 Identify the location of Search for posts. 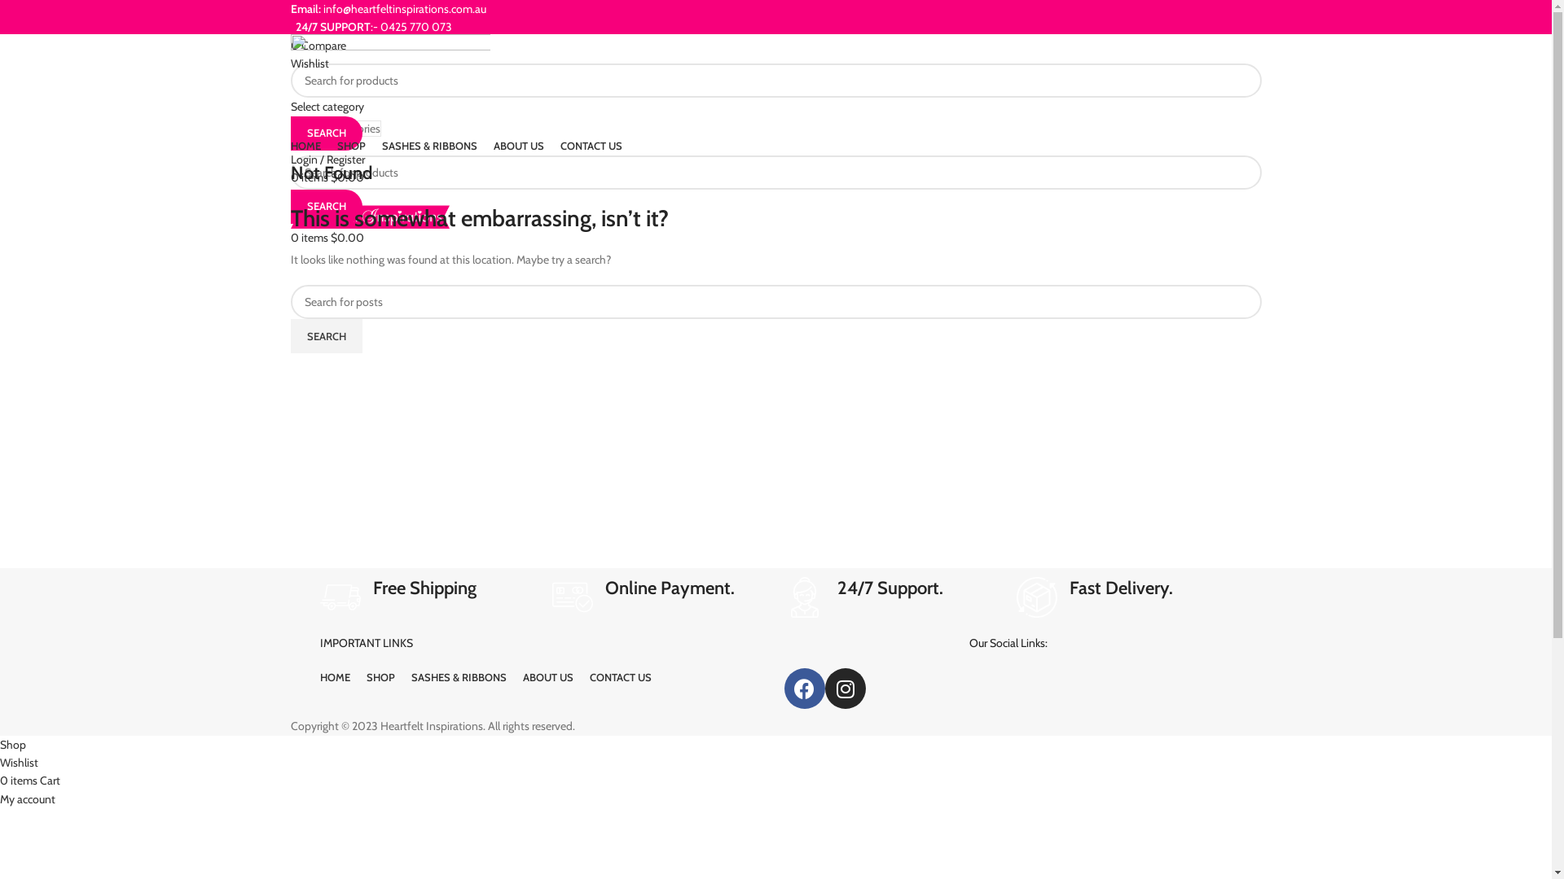
(775, 302).